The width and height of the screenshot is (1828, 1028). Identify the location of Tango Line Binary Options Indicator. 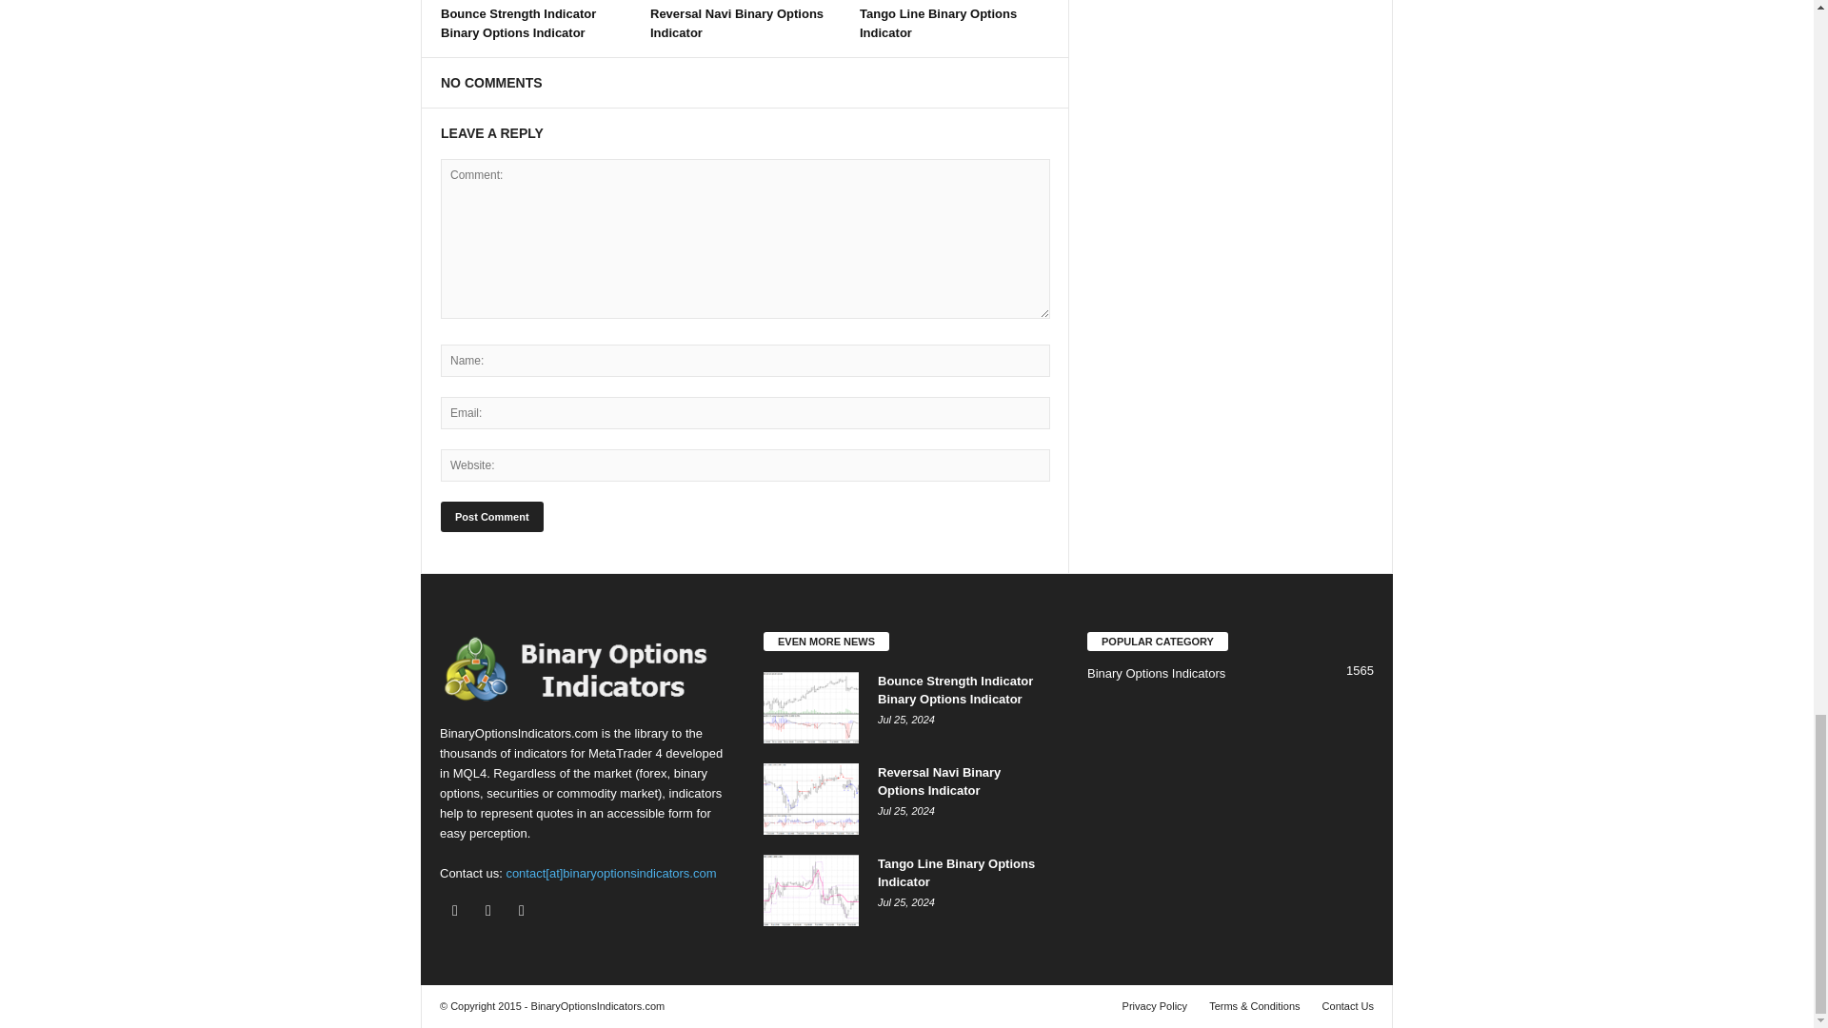
(937, 23).